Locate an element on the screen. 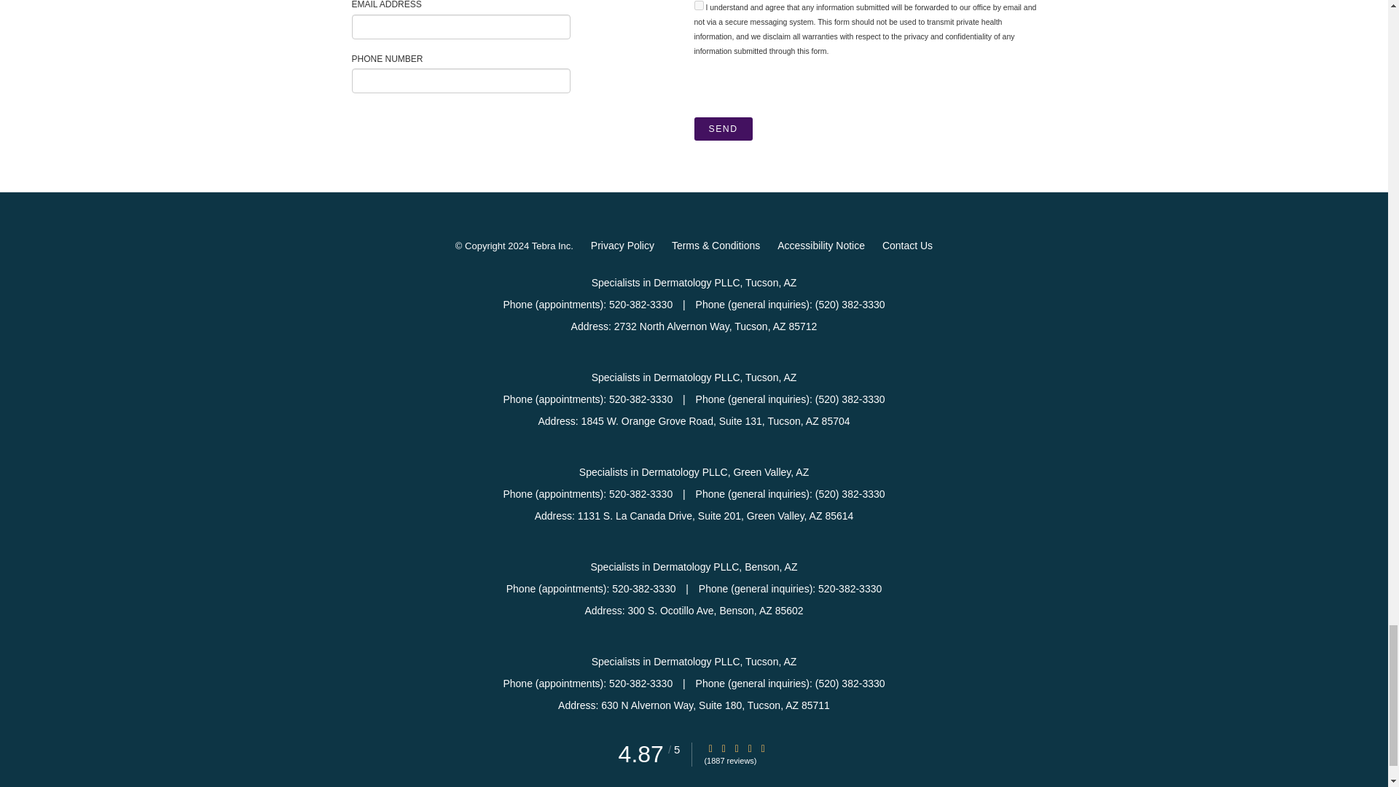 This screenshot has height=787, width=1399. Star Rating is located at coordinates (710, 748).